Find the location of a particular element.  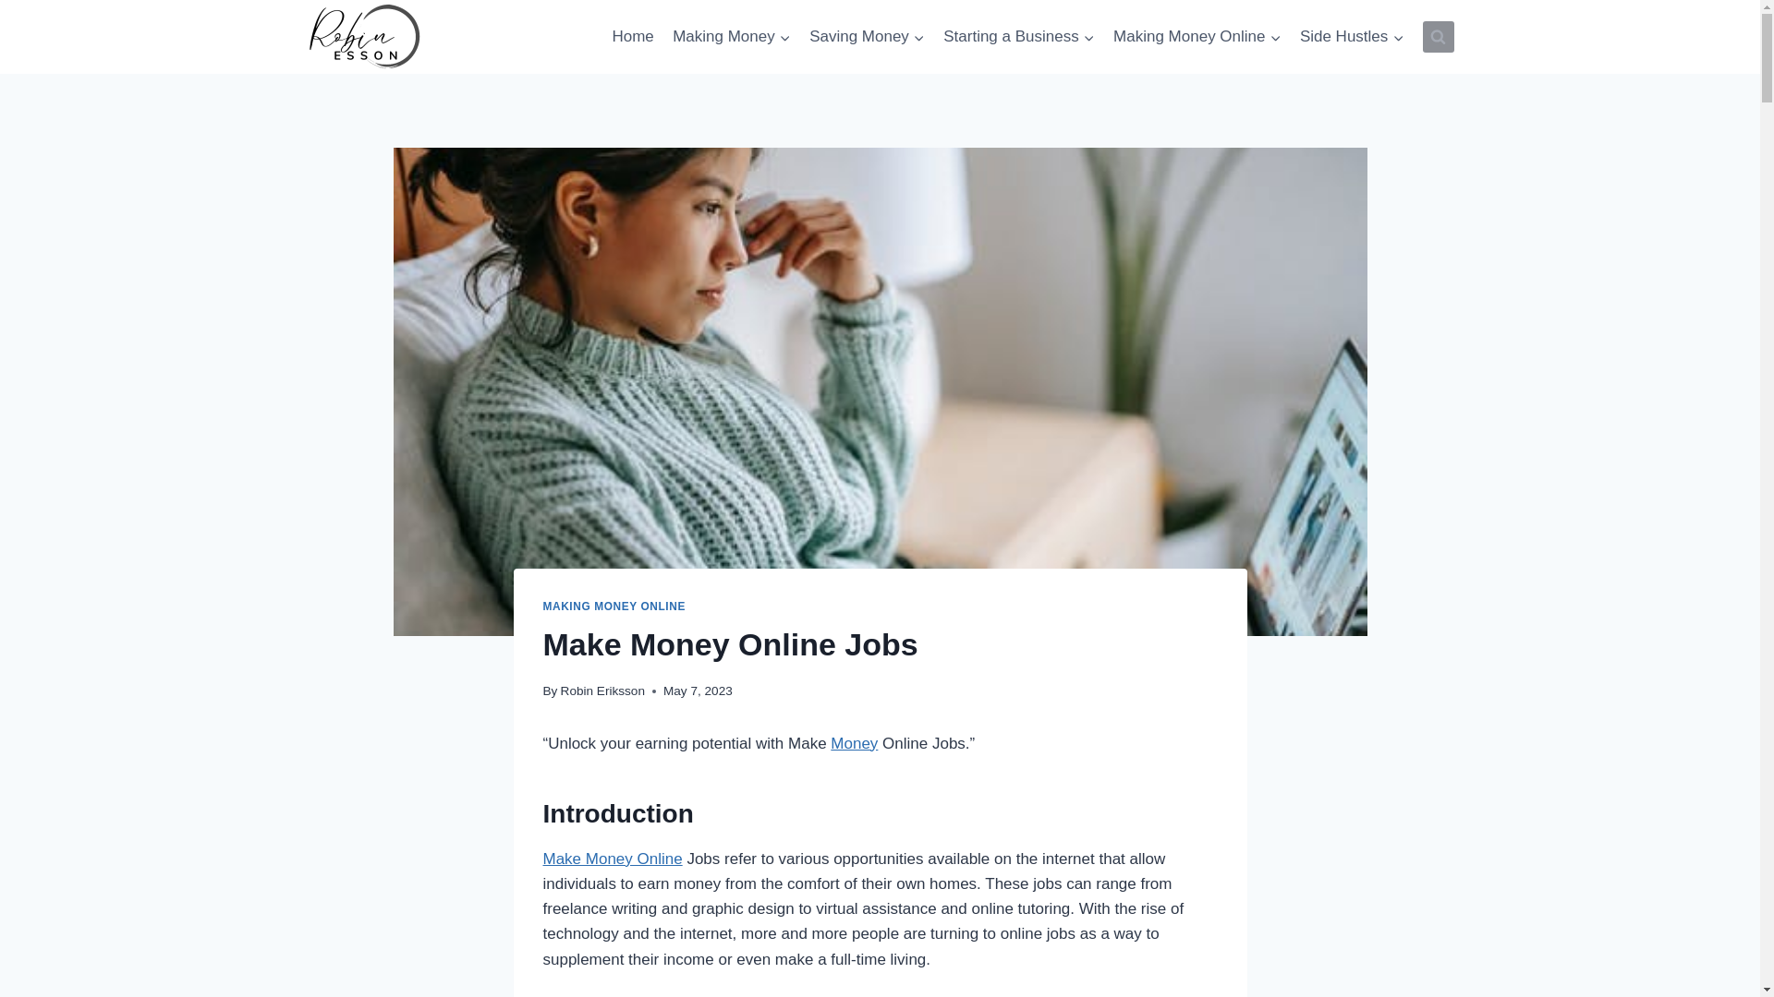

Starting a Business is located at coordinates (1018, 37).